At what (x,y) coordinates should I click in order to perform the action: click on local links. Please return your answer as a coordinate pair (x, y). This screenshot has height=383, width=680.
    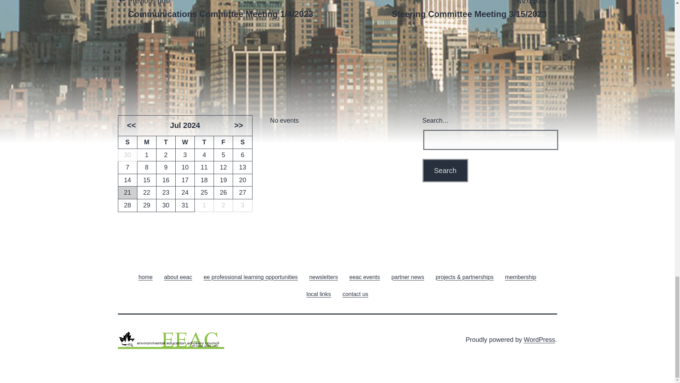
    Looking at the image, I should click on (318, 294).